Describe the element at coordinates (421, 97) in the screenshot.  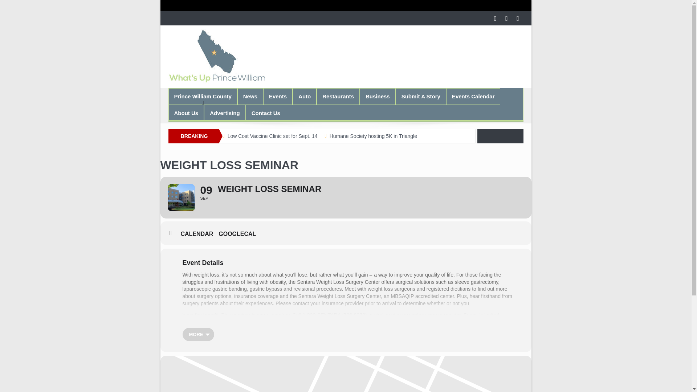
I see `Submit A Story` at that location.